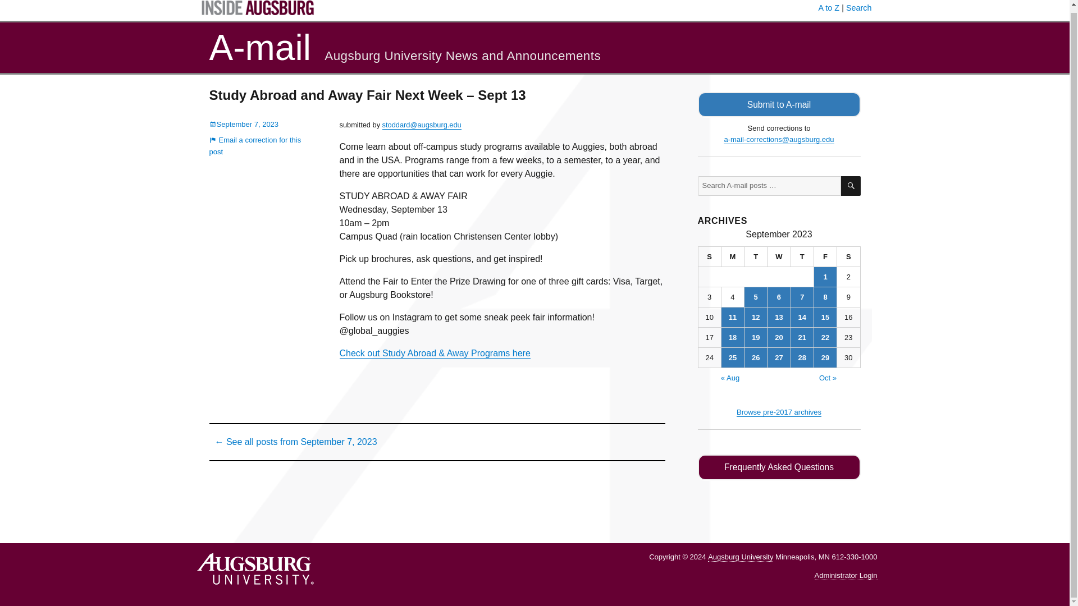 The height and width of the screenshot is (606, 1078). Describe the element at coordinates (829, 8) in the screenshot. I see `A to Z` at that location.